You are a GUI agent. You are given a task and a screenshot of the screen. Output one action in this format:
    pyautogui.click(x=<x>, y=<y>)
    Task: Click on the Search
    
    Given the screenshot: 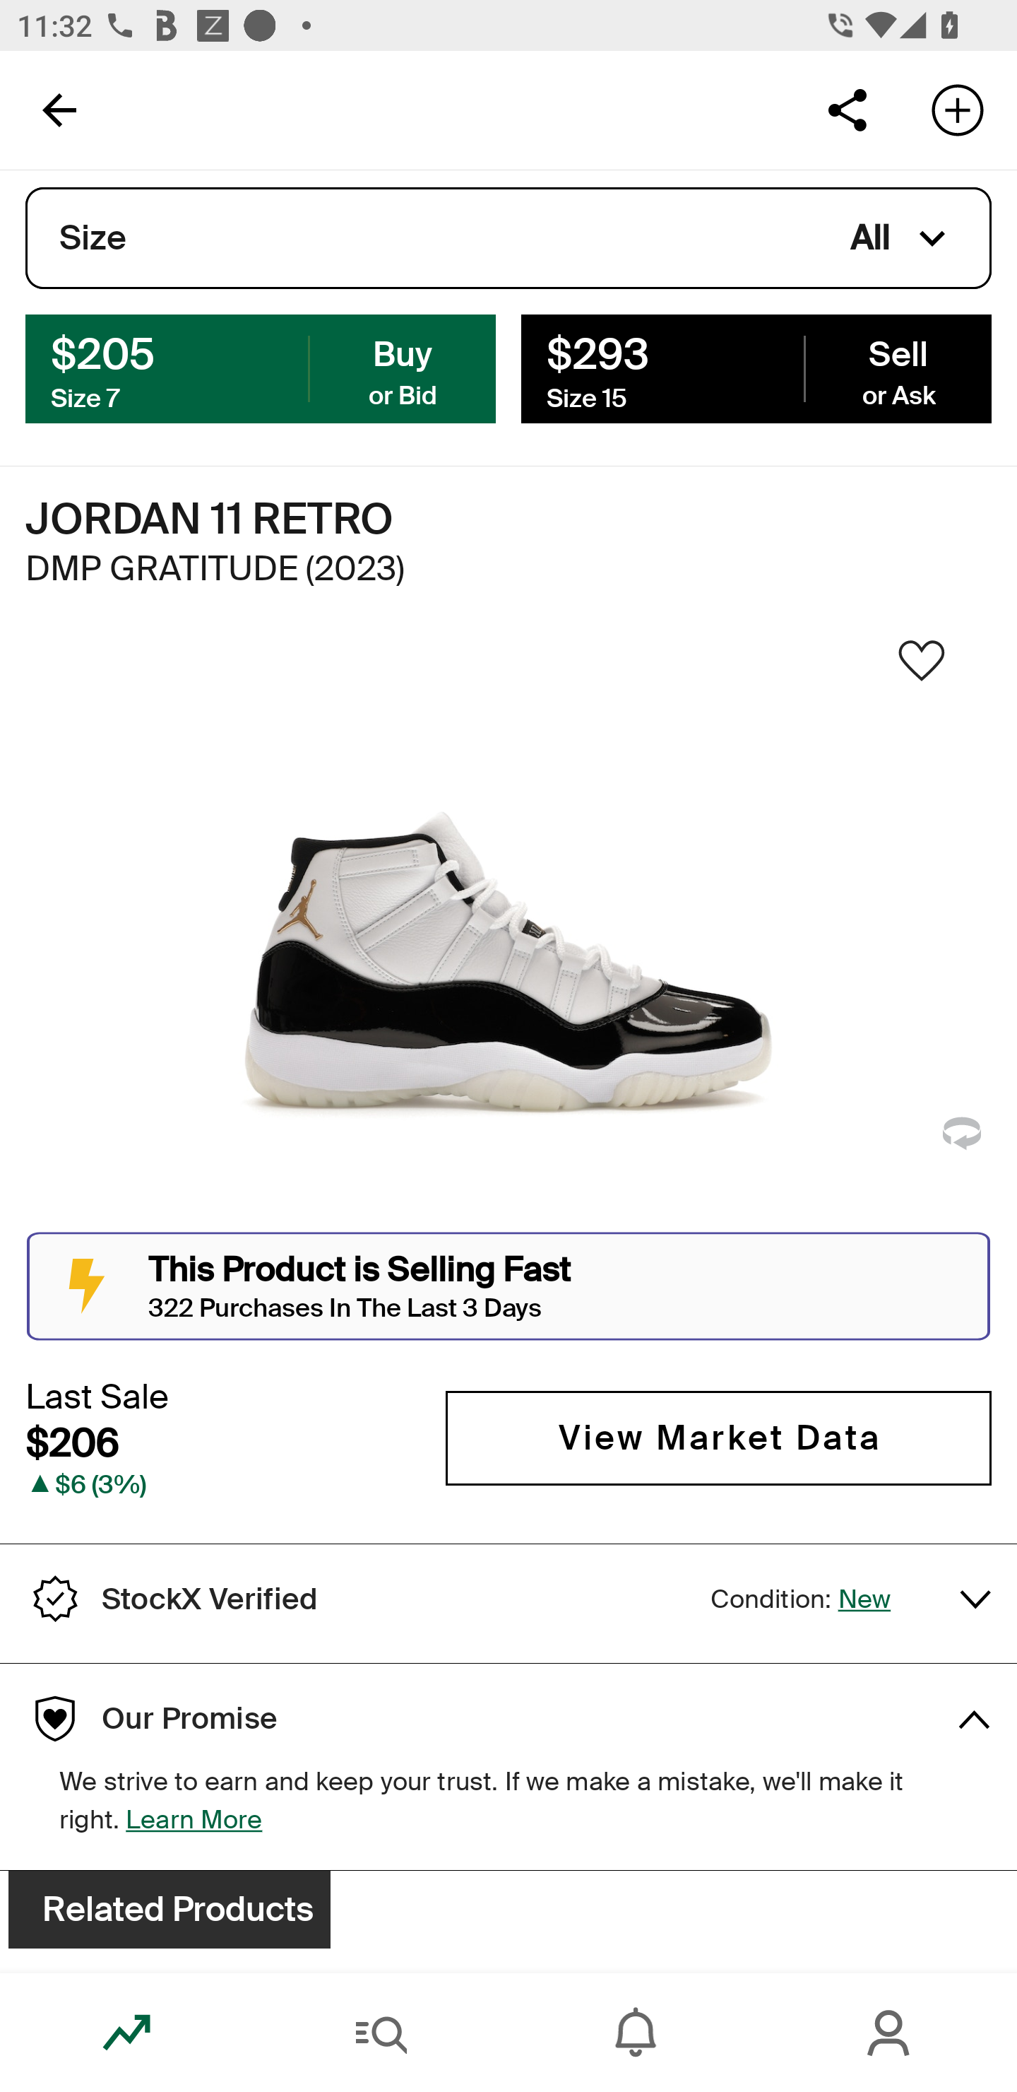 What is the action you would take?
    pyautogui.click(x=381, y=2033)
    